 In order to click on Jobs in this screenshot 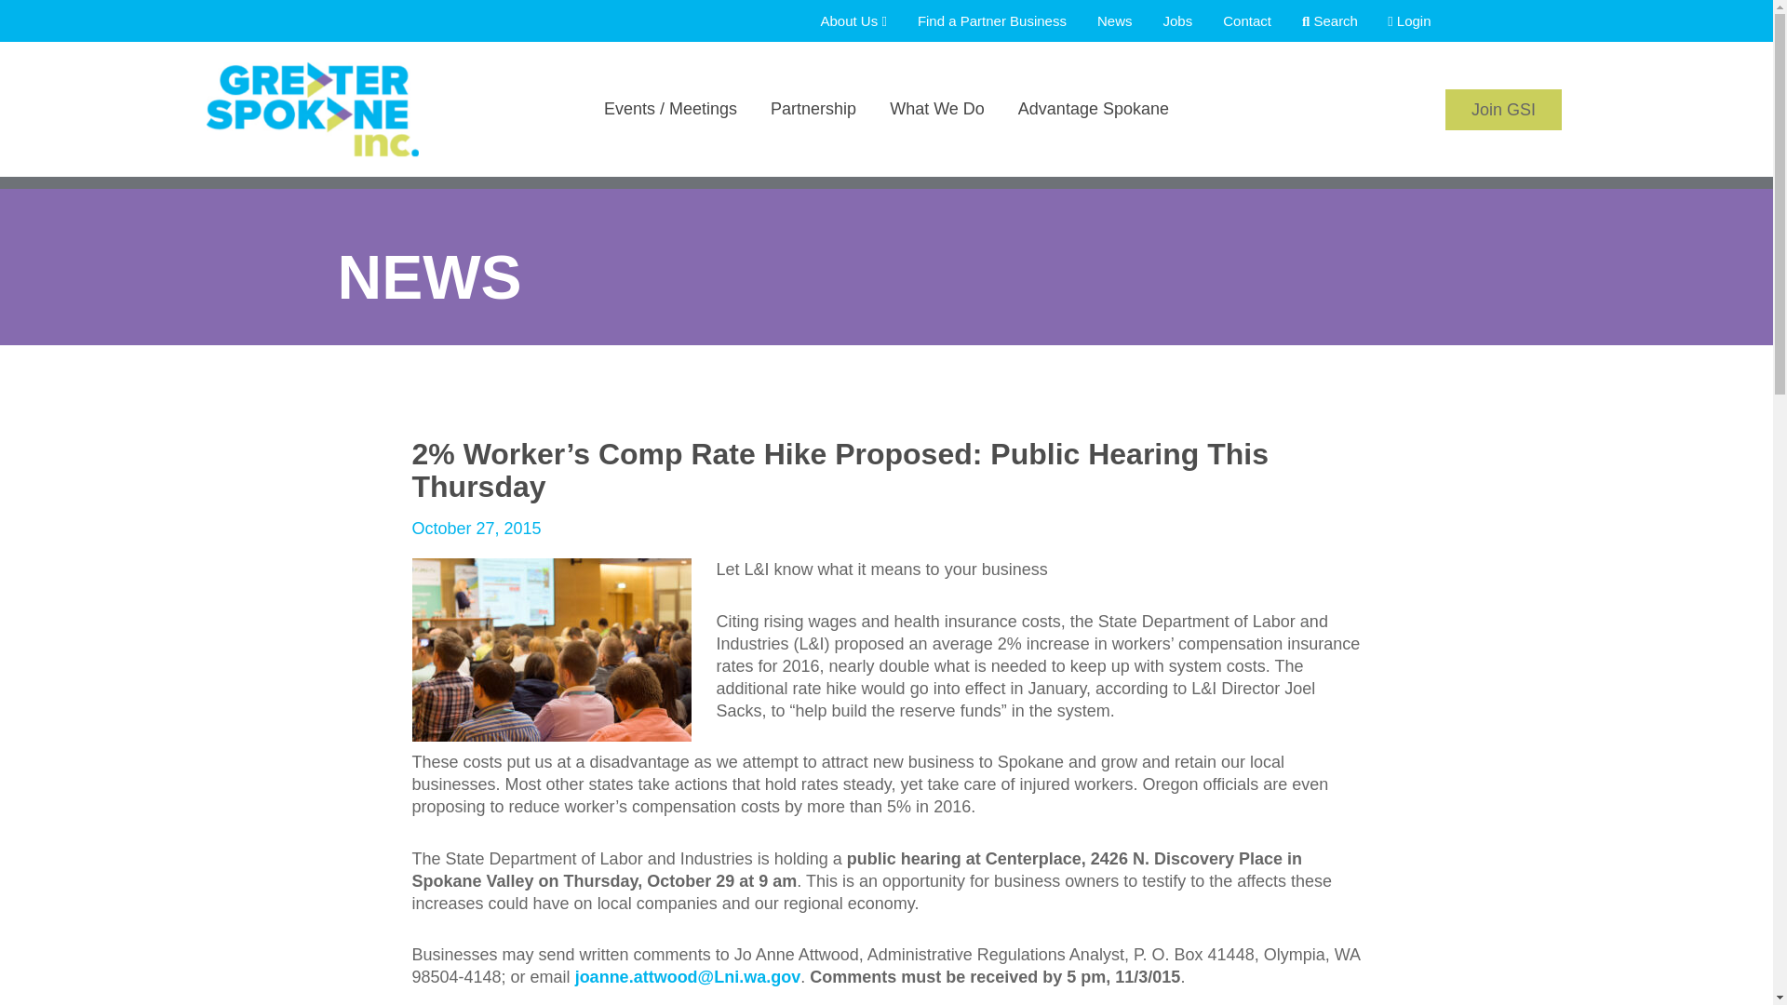, I will do `click(1165, 20)`.